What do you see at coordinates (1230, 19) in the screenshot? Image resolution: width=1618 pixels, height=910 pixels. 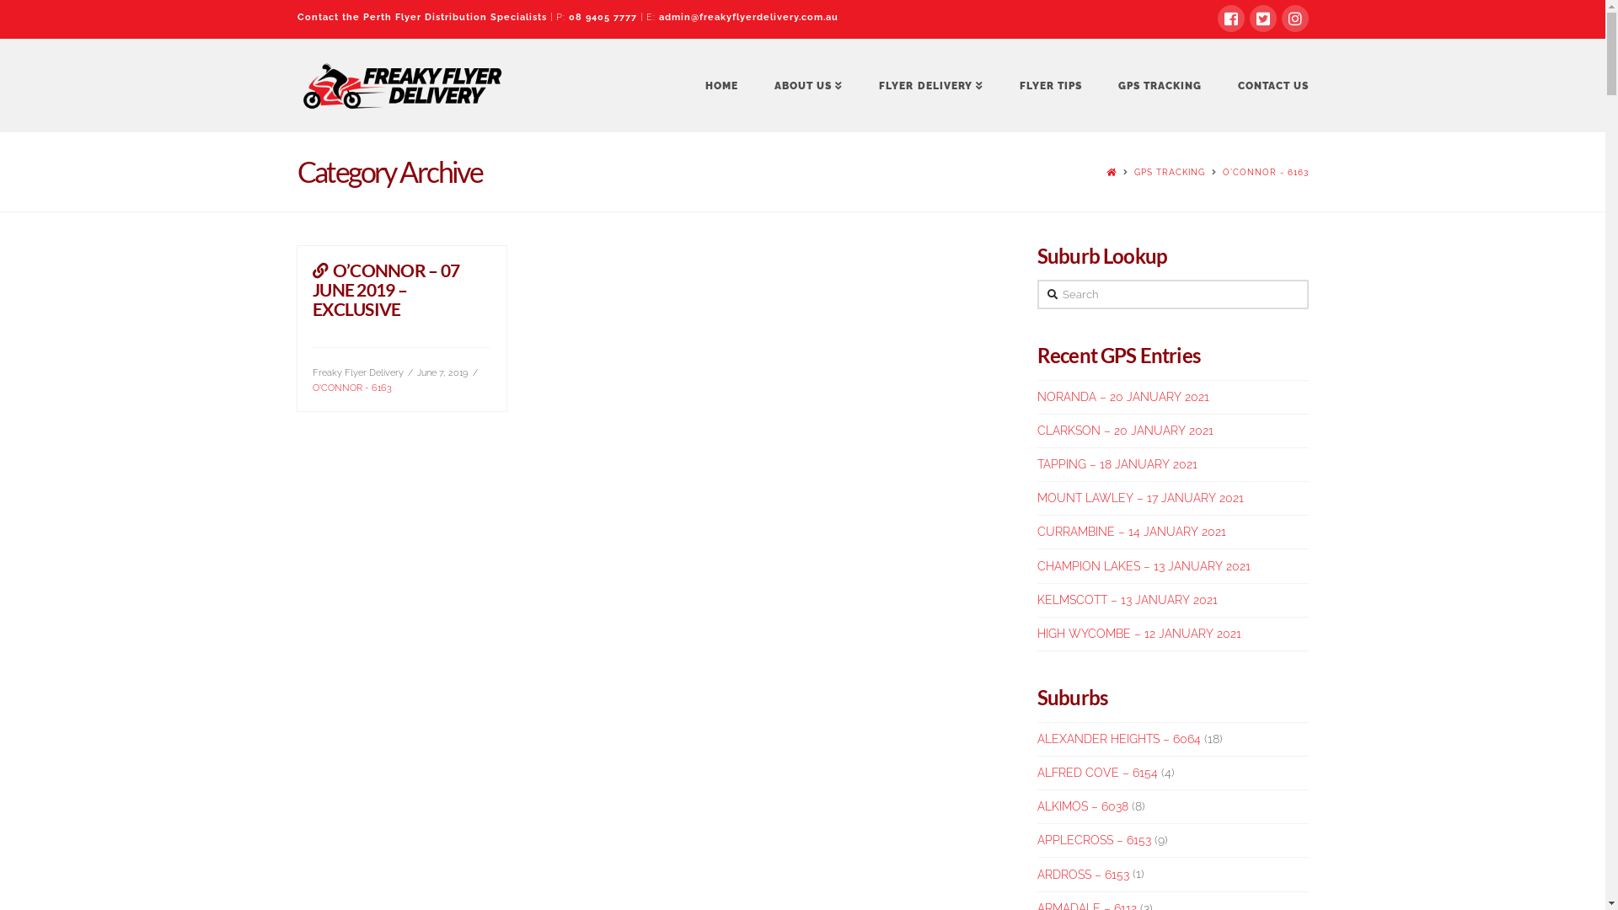 I see `Facebook` at bounding box center [1230, 19].